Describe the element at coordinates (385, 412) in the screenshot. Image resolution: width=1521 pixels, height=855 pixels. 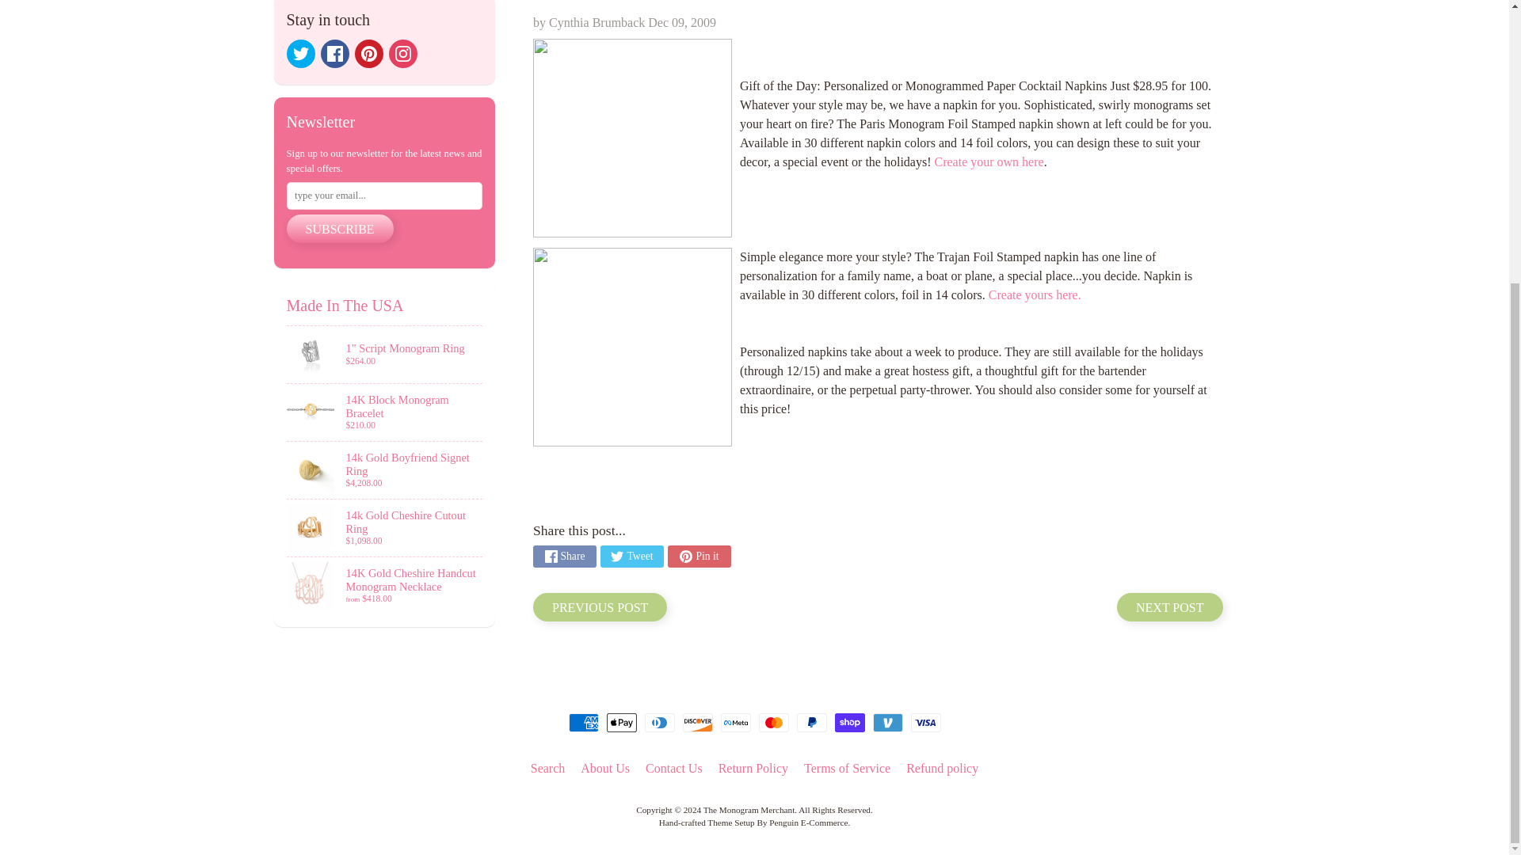
I see `14K Block Monogram Bracelet` at that location.